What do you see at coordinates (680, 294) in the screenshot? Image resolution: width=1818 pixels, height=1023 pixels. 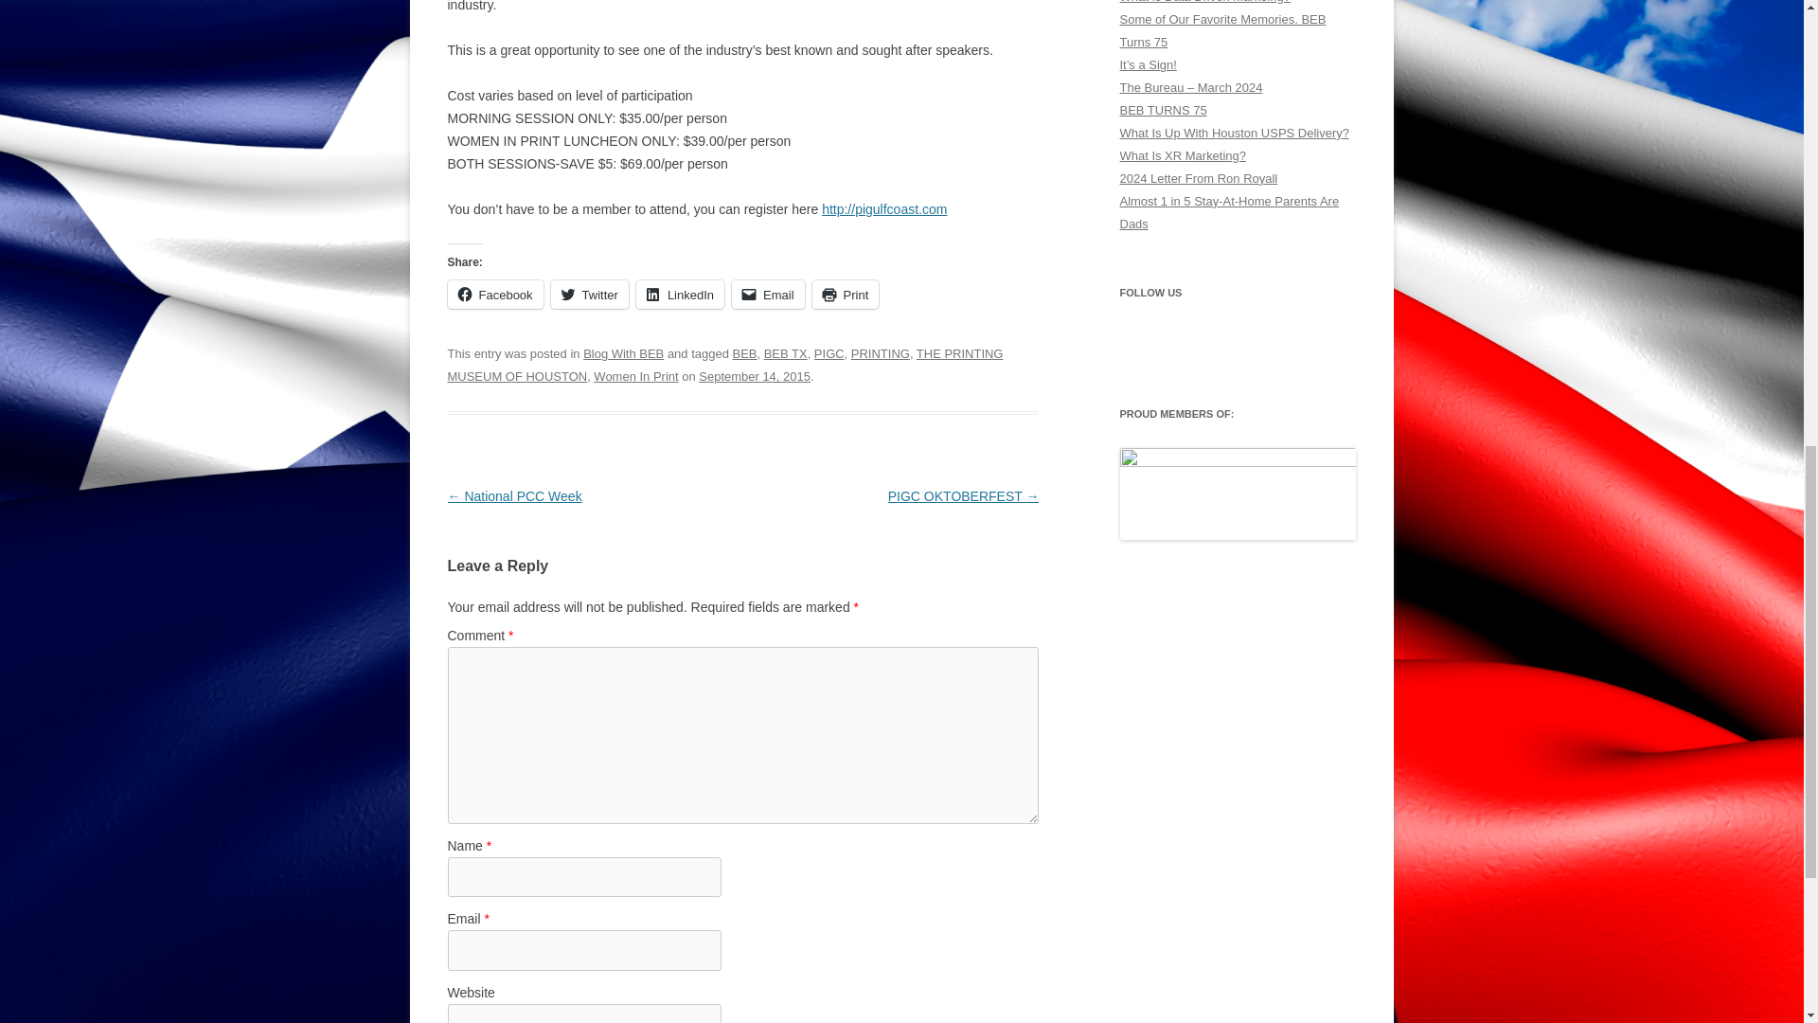 I see `LinkedIn` at bounding box center [680, 294].